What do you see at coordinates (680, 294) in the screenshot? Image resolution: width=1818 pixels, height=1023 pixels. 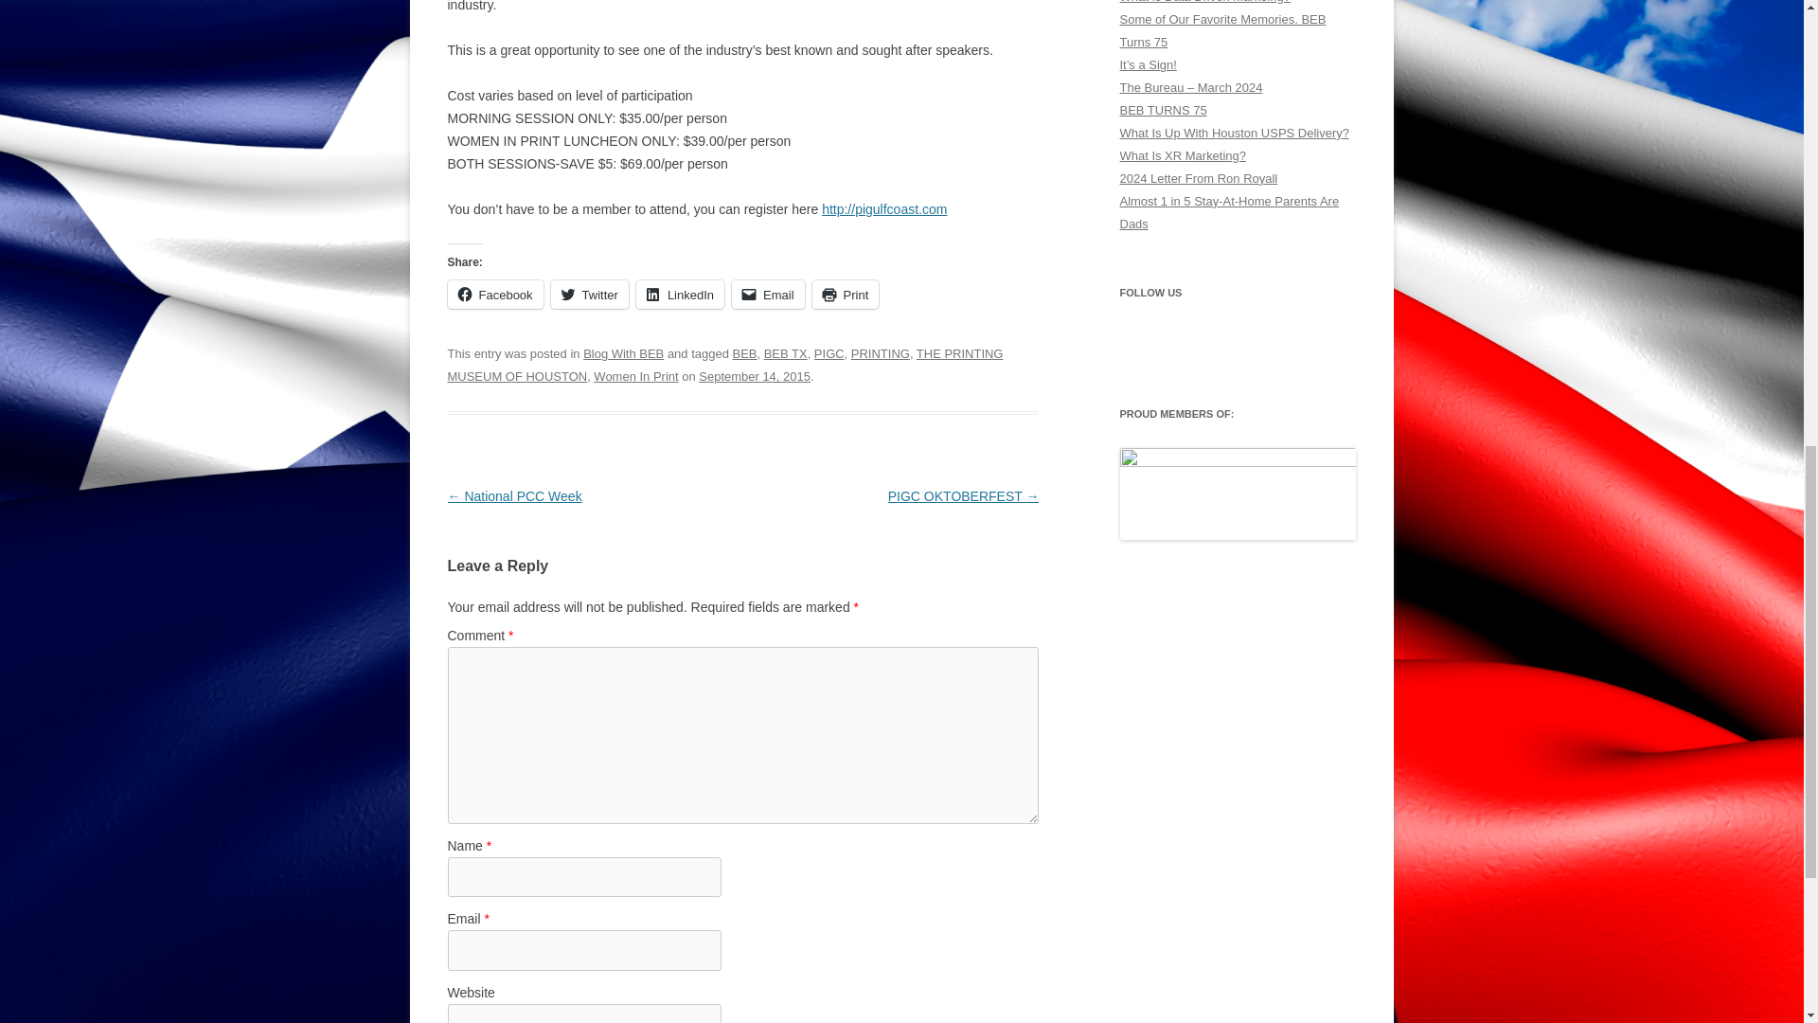 I see `LinkedIn` at bounding box center [680, 294].